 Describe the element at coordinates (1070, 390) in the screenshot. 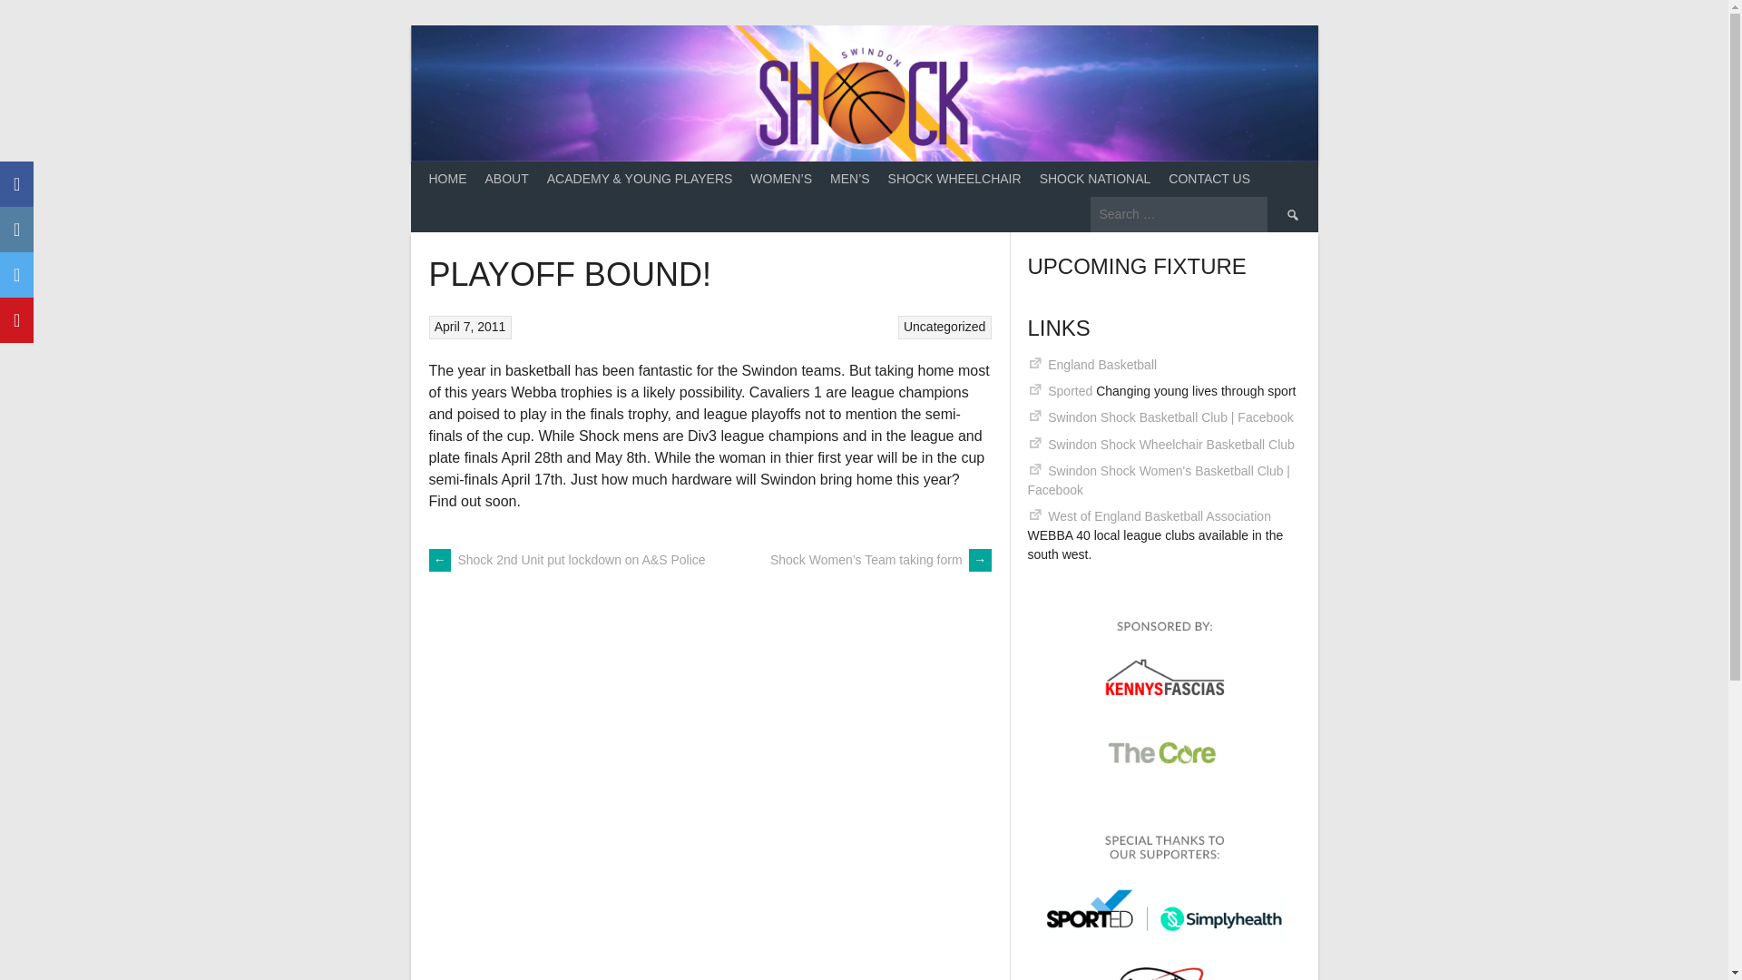

I see `Changing young lives through sport` at that location.